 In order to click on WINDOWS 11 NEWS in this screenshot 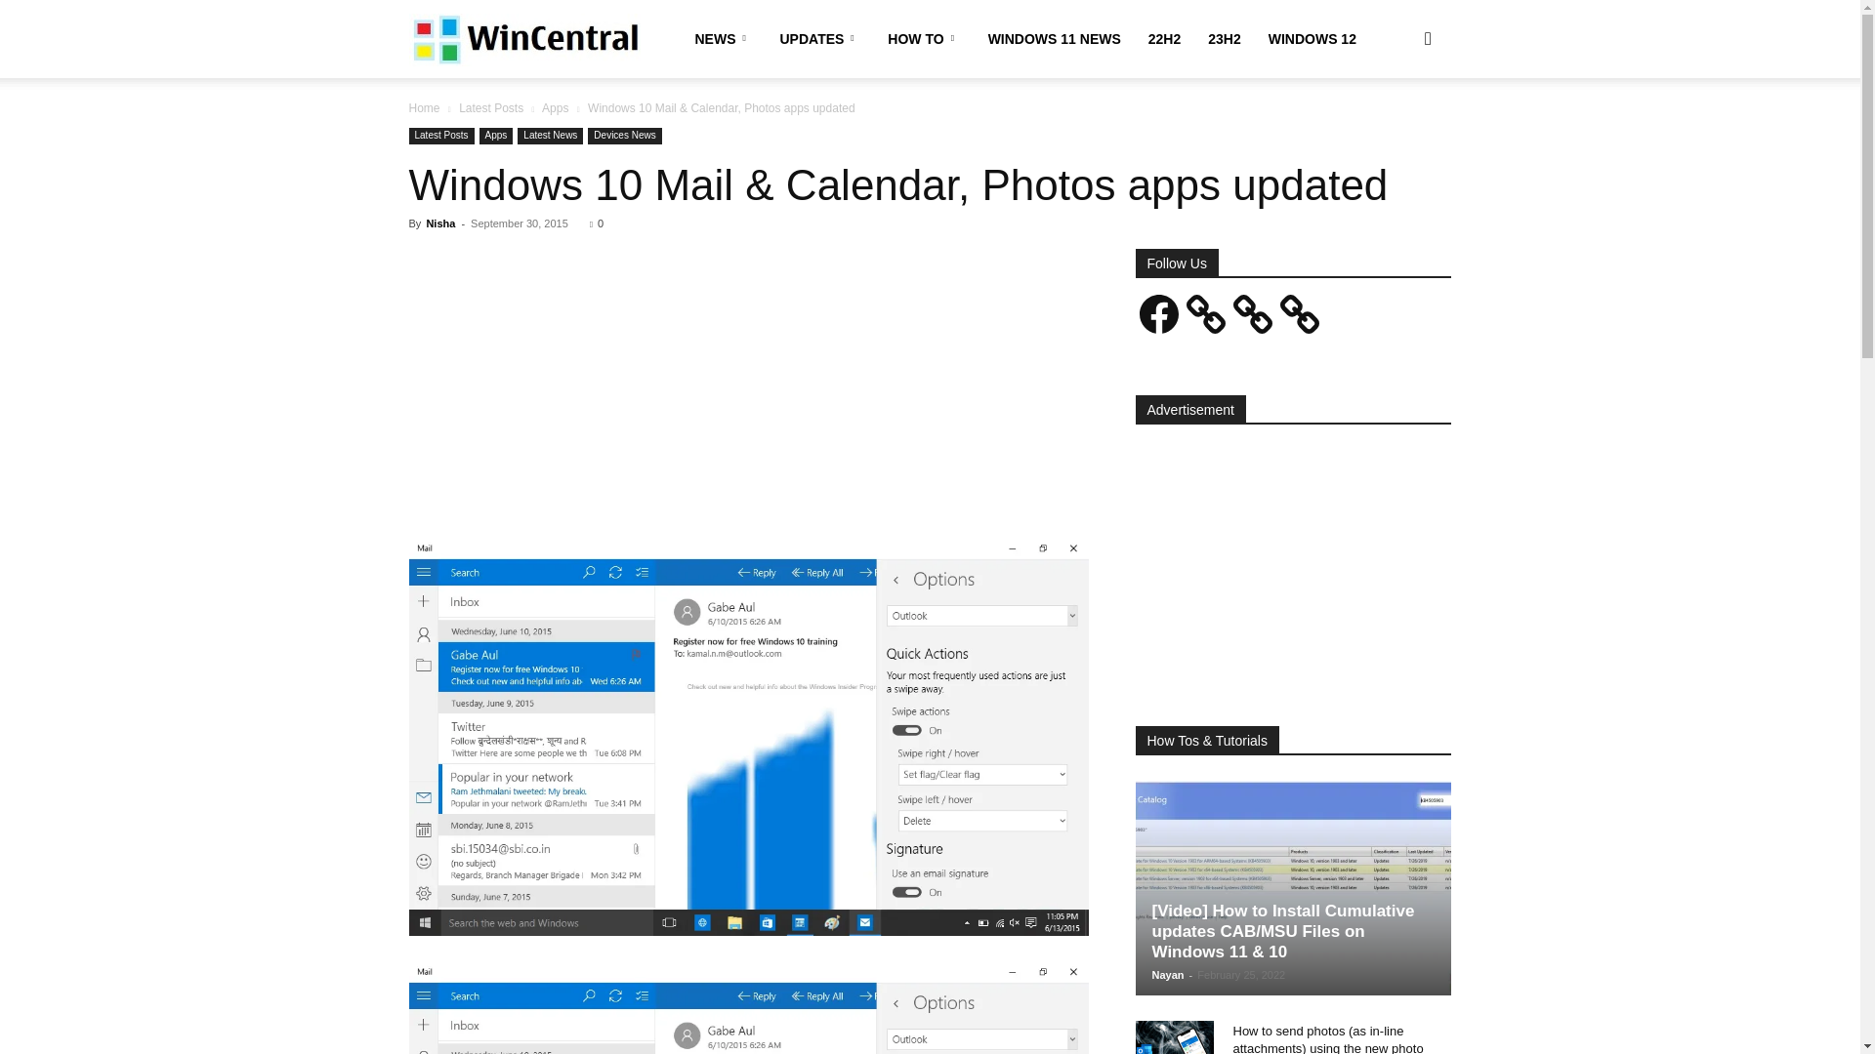, I will do `click(1055, 39)`.